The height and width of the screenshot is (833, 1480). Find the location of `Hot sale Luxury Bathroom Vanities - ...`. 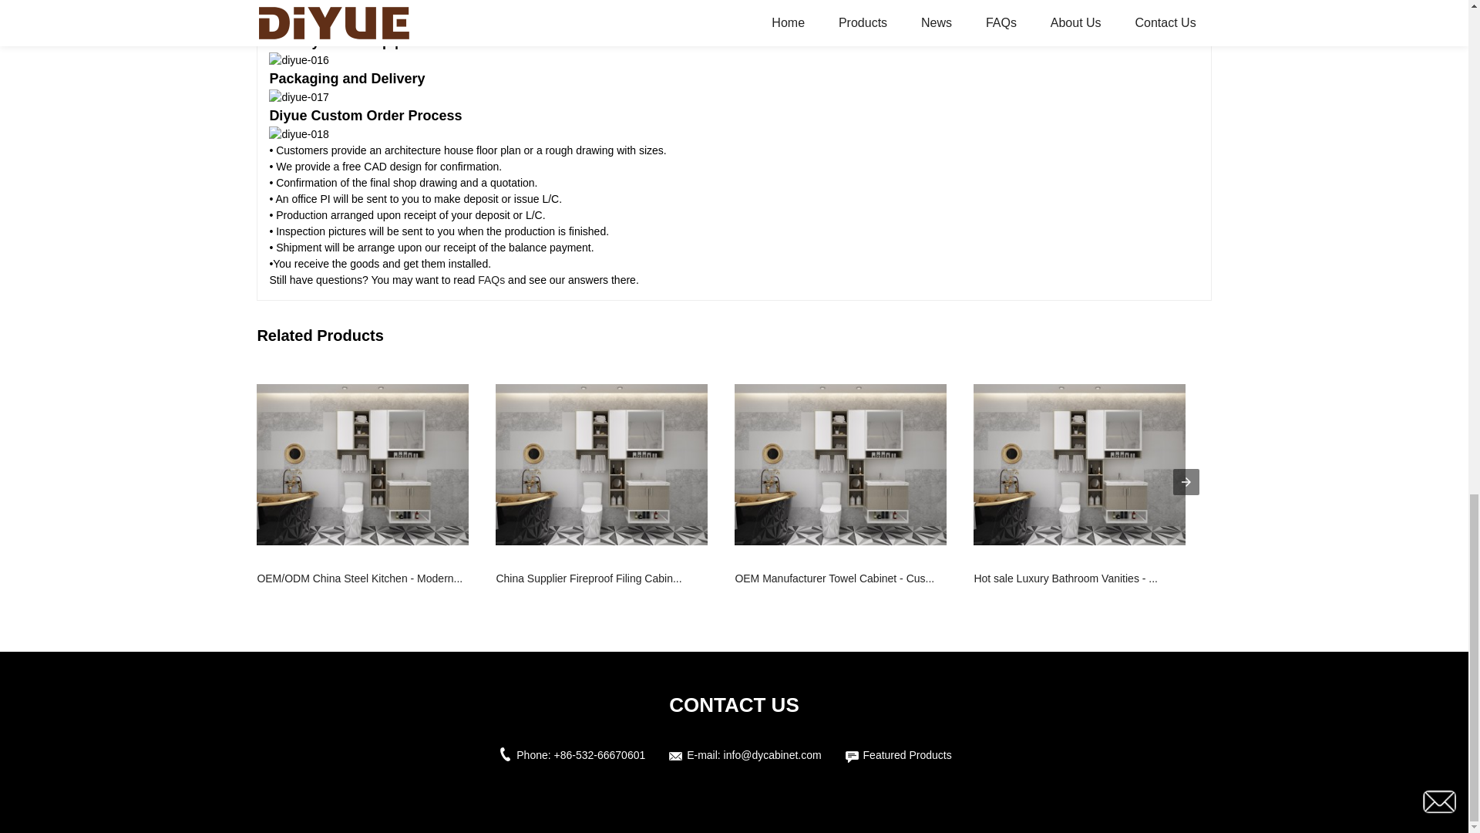

Hot sale Luxury Bathroom Vanities - ... is located at coordinates (1079, 588).